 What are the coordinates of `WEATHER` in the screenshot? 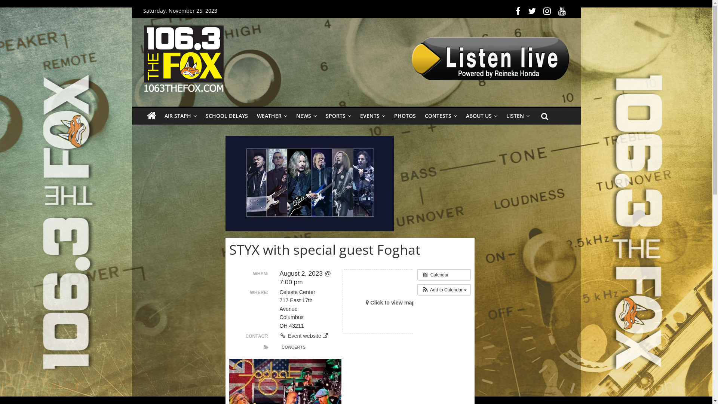 It's located at (271, 116).